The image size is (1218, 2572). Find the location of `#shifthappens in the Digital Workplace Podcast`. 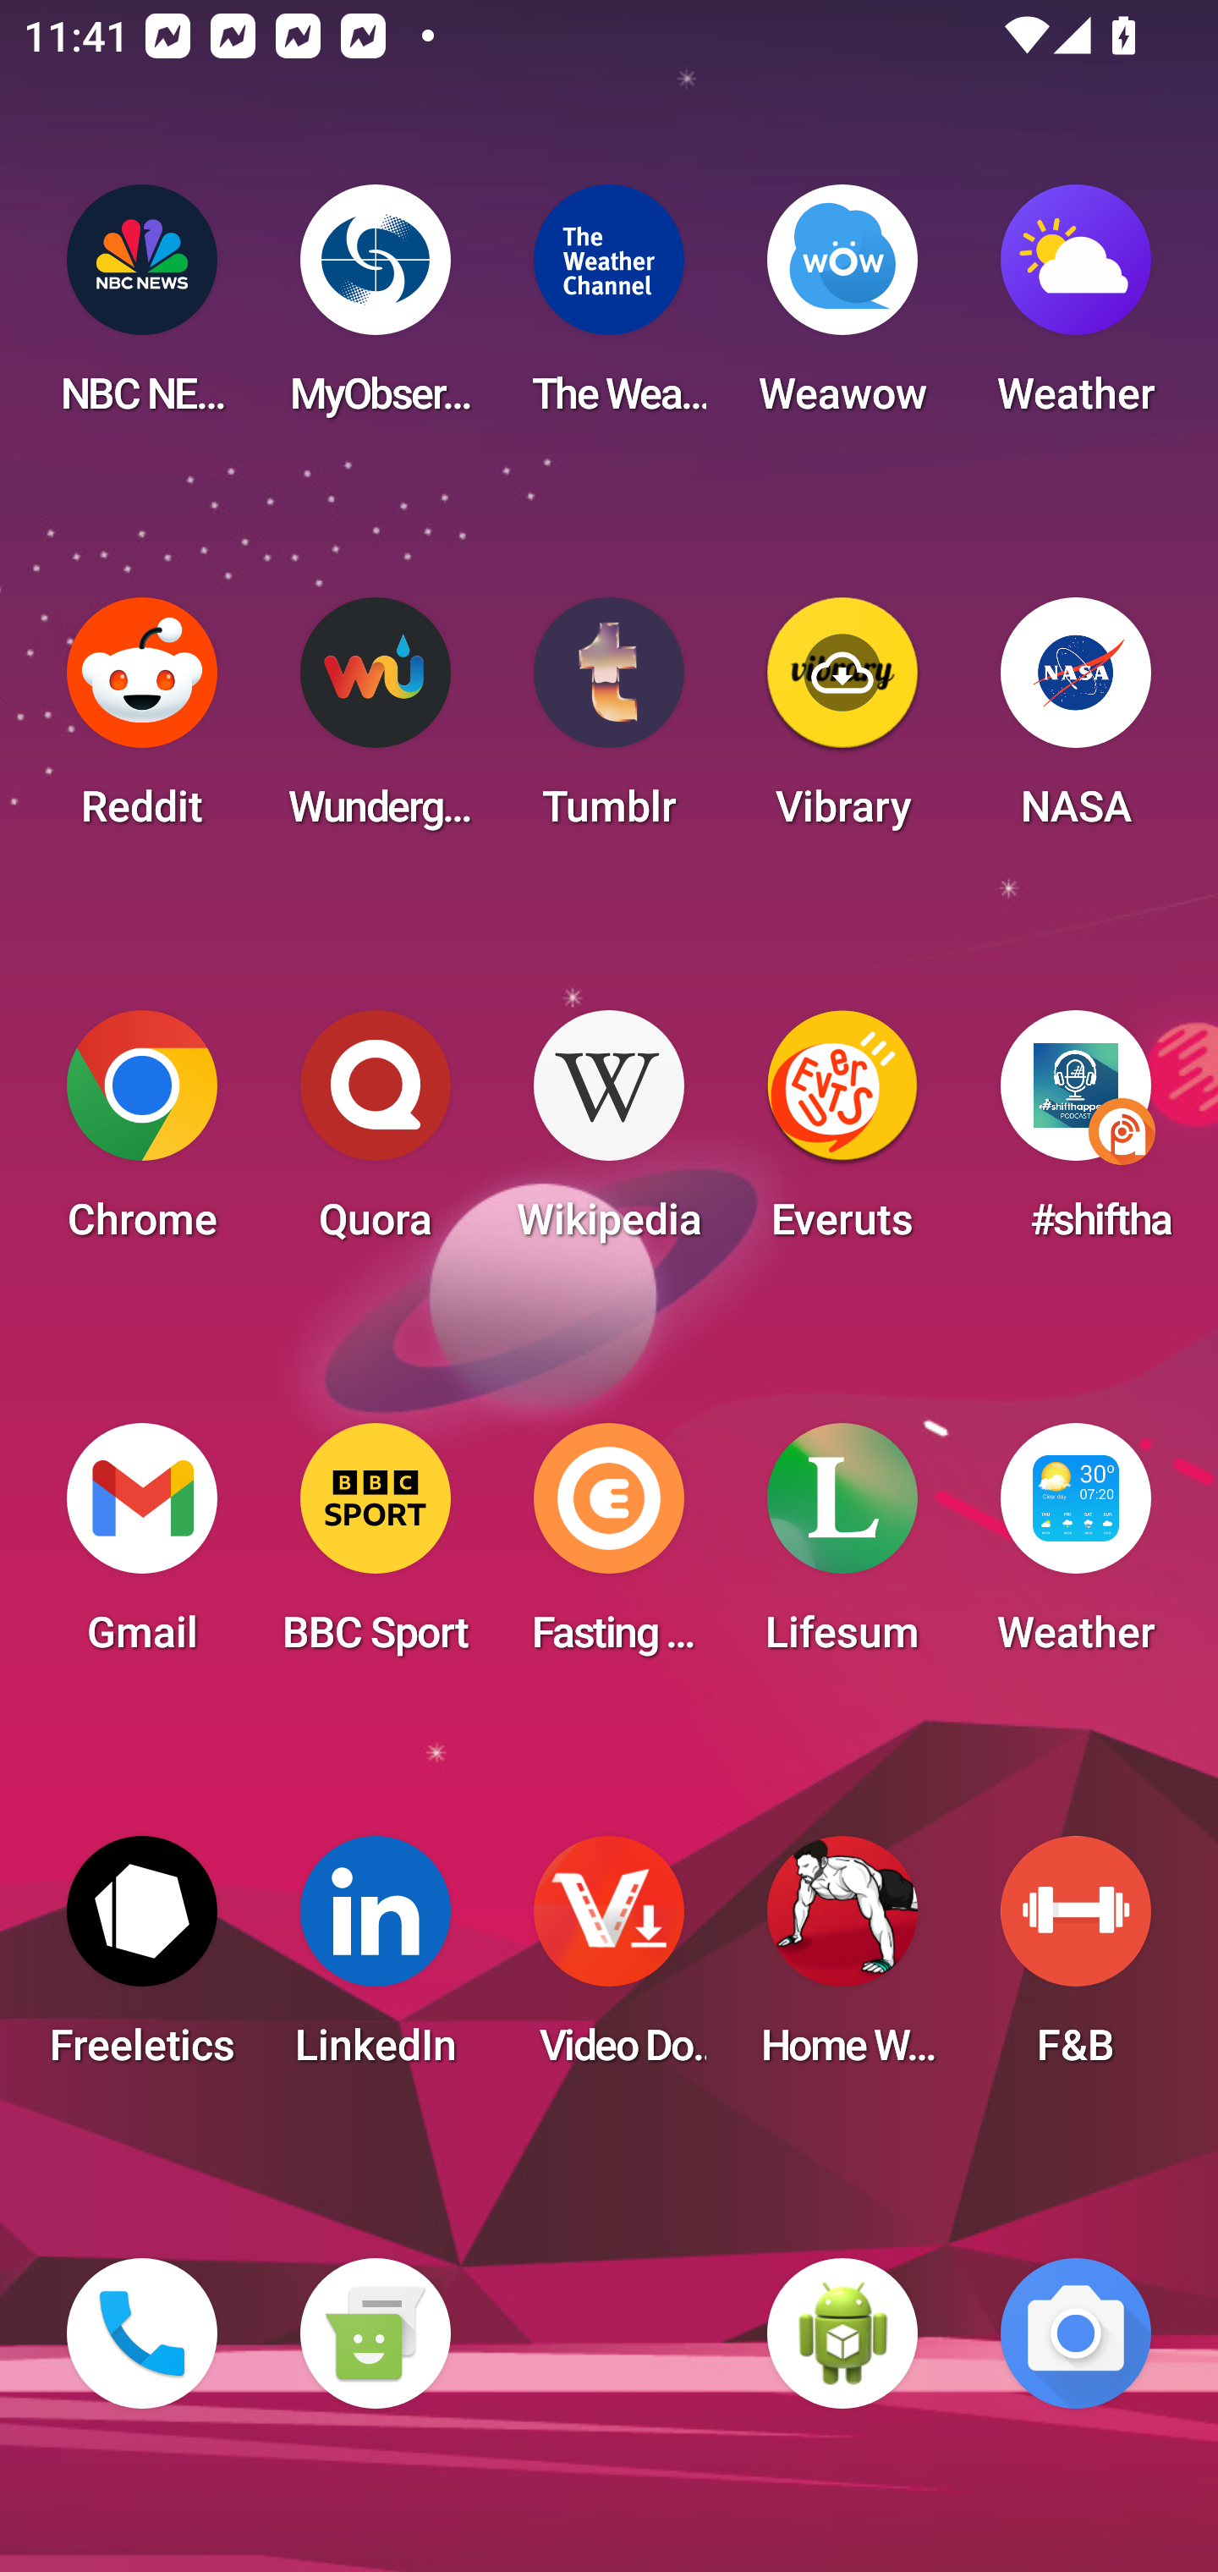

#shifthappens in the Digital Workplace Podcast is located at coordinates (1076, 1135).